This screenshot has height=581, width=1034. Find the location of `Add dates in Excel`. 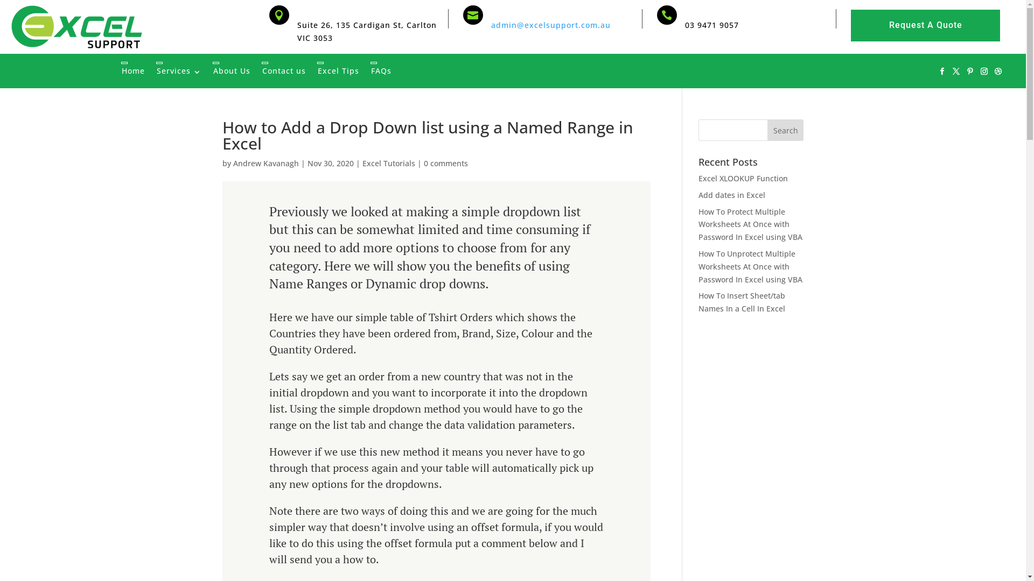

Add dates in Excel is located at coordinates (732, 195).